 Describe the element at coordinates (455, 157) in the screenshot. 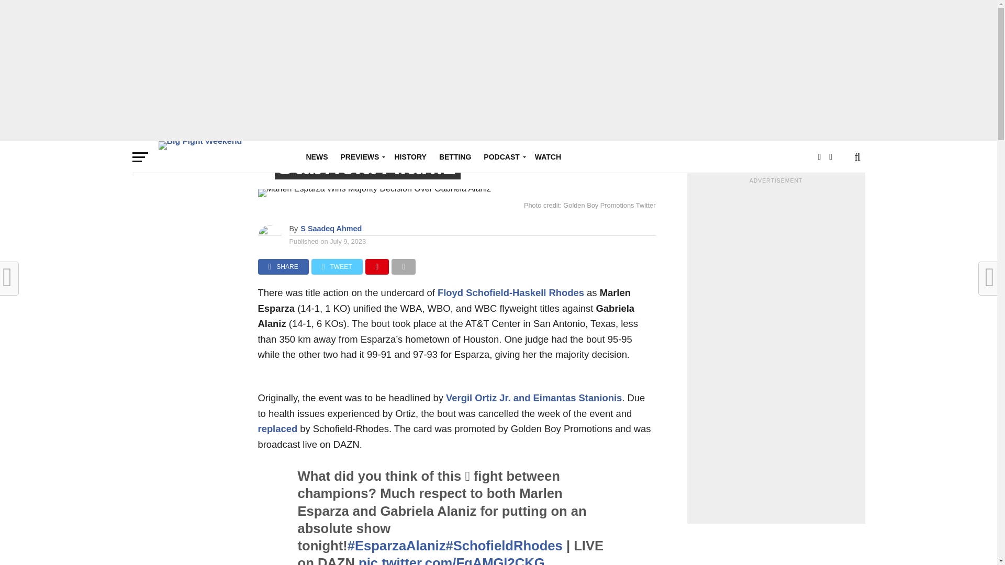

I see `BETTING` at that location.